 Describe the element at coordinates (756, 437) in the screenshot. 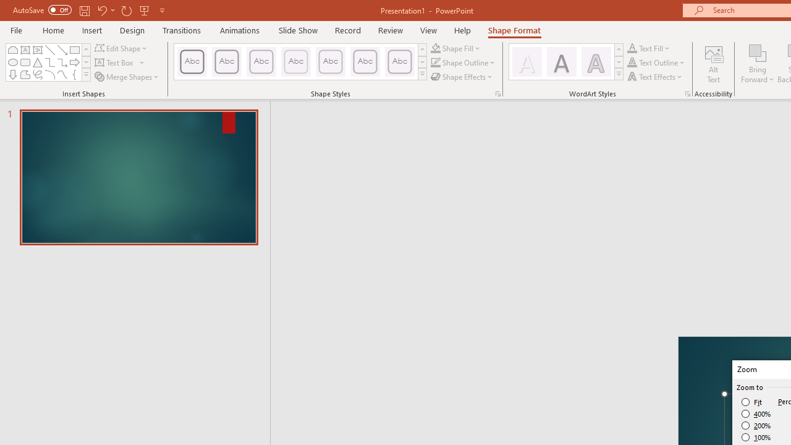

I see `100%` at that location.